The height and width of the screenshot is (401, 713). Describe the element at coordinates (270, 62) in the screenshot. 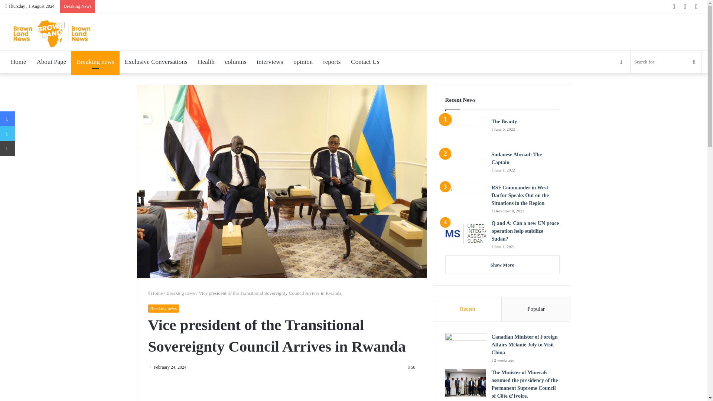

I see `interviews` at that location.